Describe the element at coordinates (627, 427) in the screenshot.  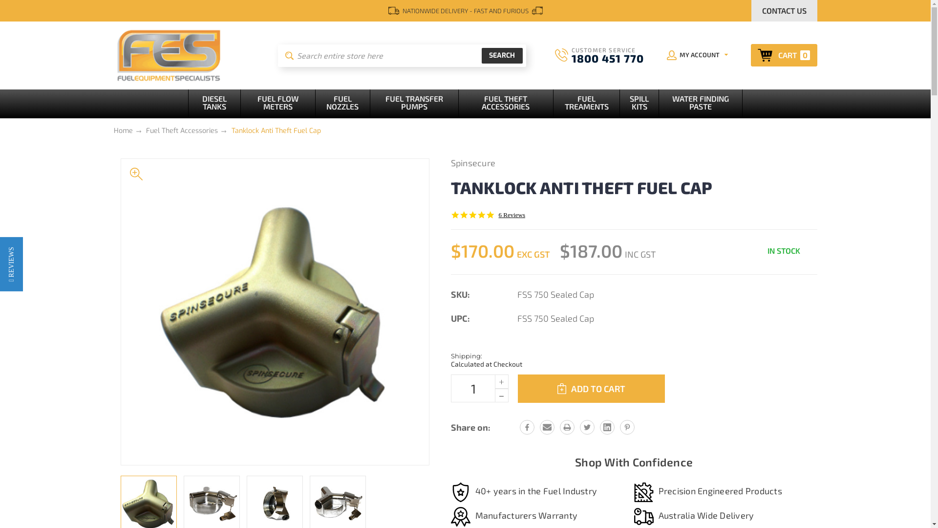
I see `Pinterest` at that location.